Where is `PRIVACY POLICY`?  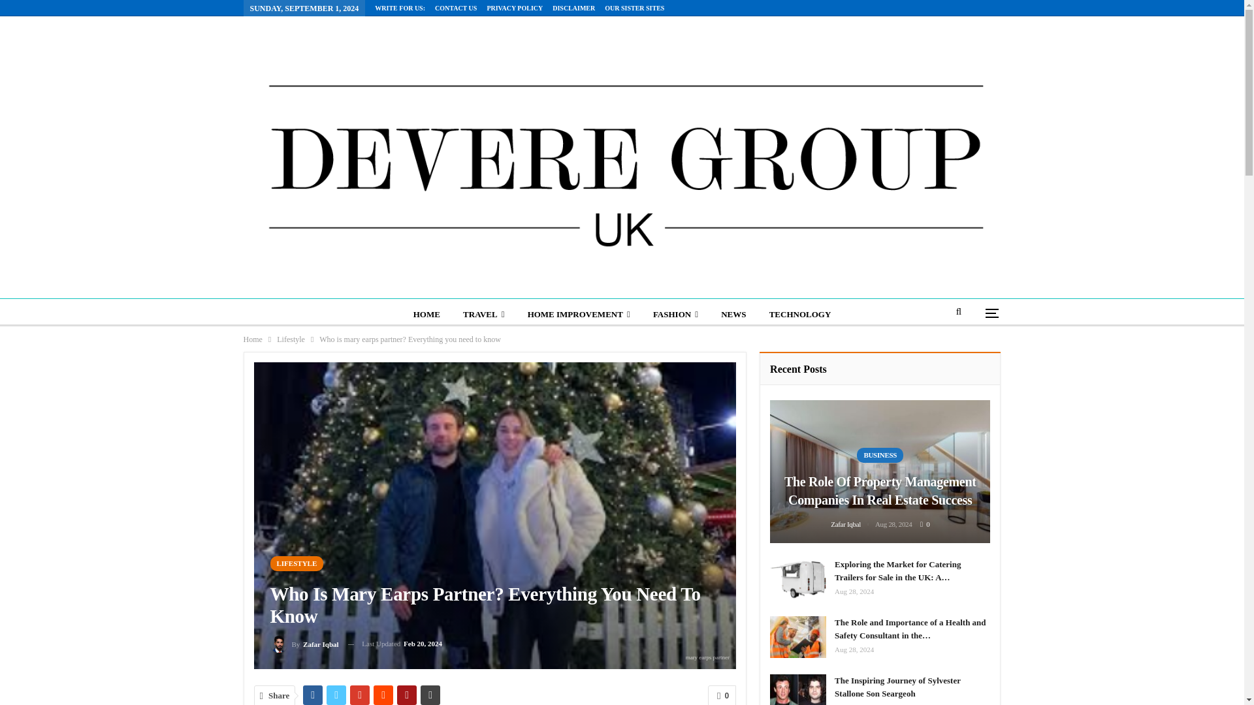
PRIVACY POLICY is located at coordinates (515, 8).